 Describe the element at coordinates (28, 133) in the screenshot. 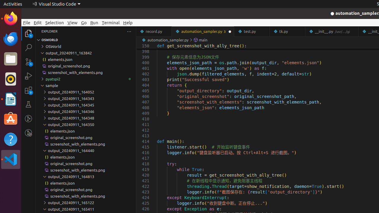

I see `GitLens Inspect` at that location.